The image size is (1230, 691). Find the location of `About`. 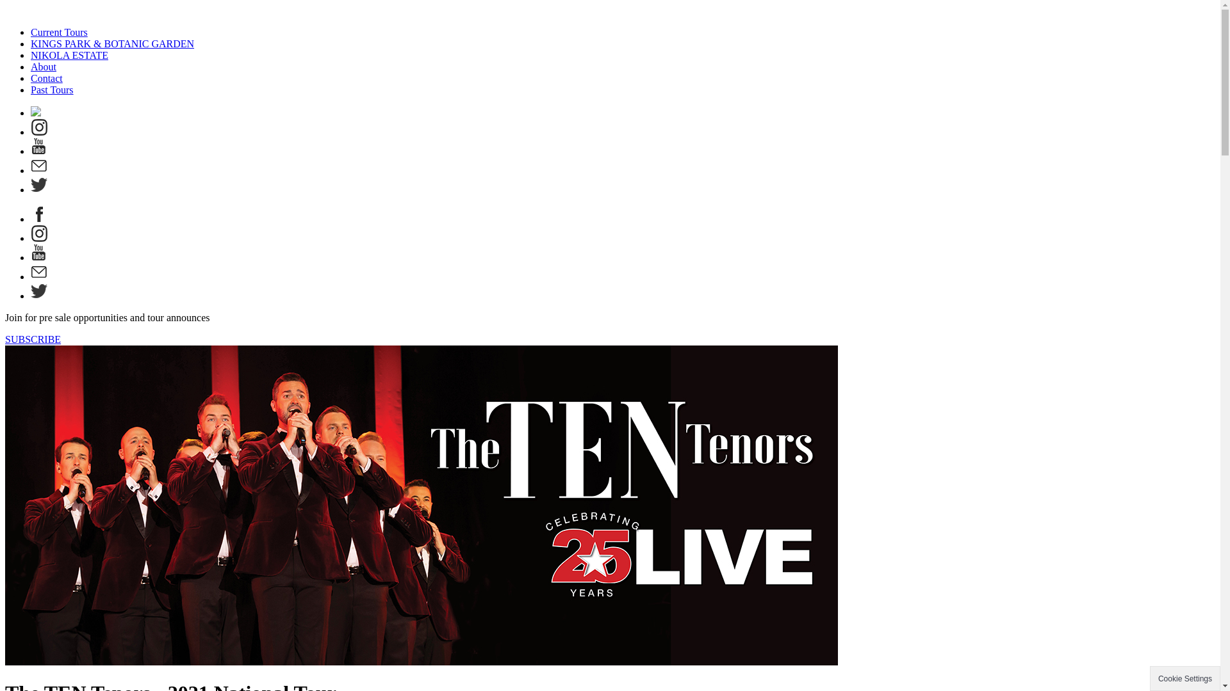

About is located at coordinates (44, 67).